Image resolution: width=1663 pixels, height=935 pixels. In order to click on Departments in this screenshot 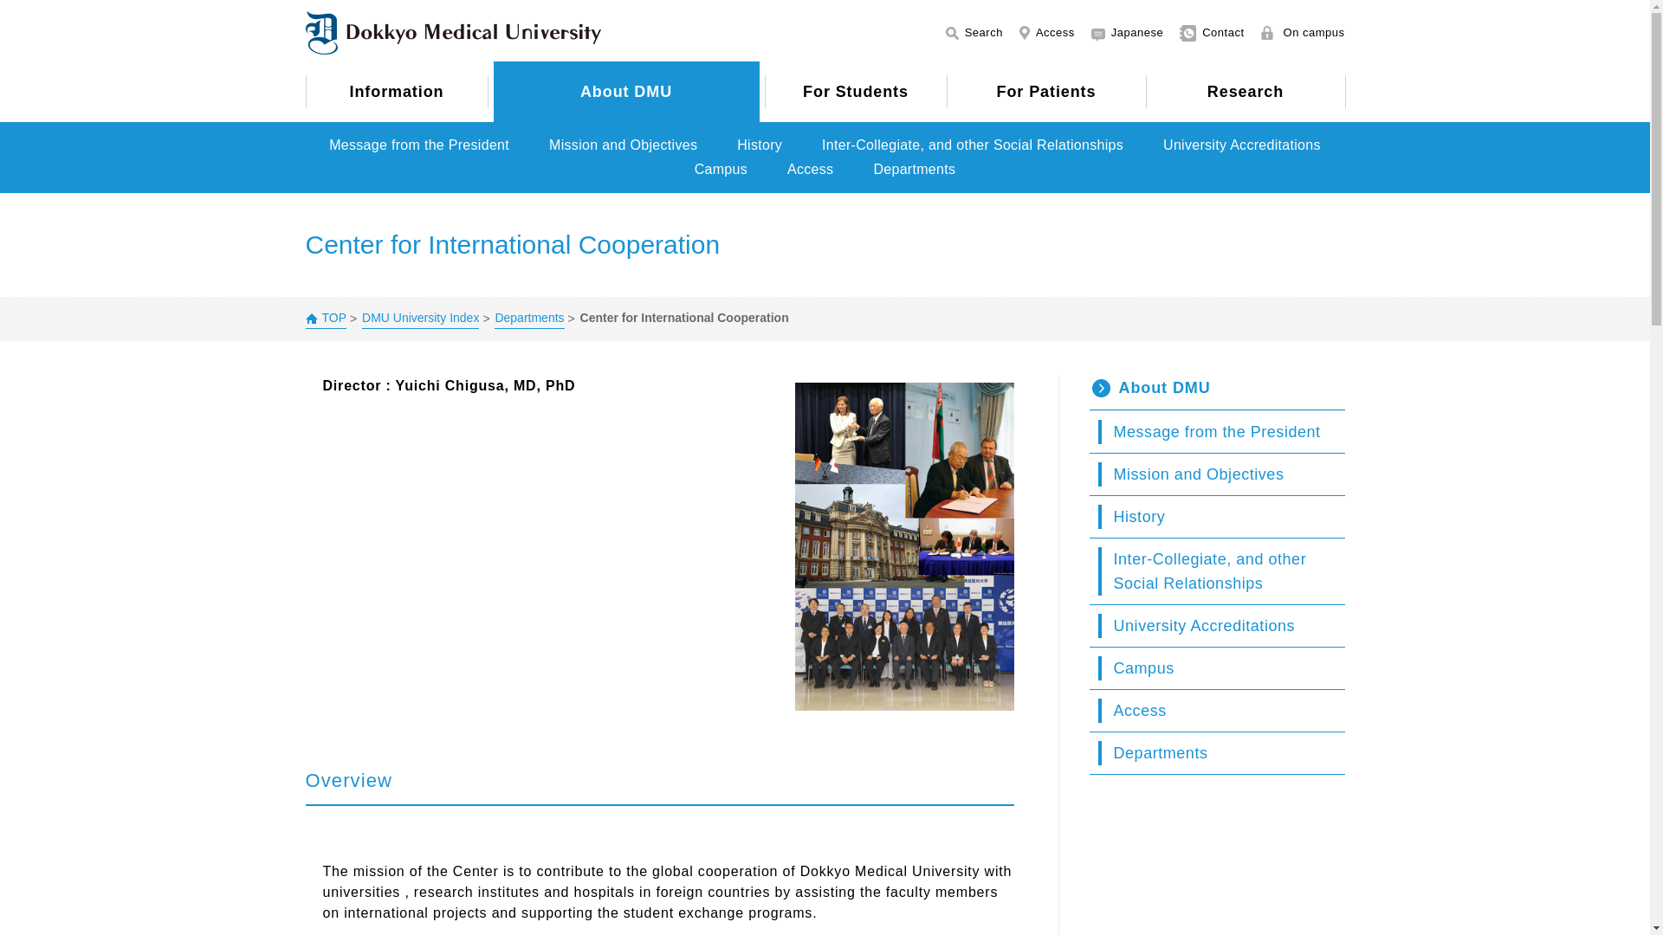, I will do `click(528, 319)`.